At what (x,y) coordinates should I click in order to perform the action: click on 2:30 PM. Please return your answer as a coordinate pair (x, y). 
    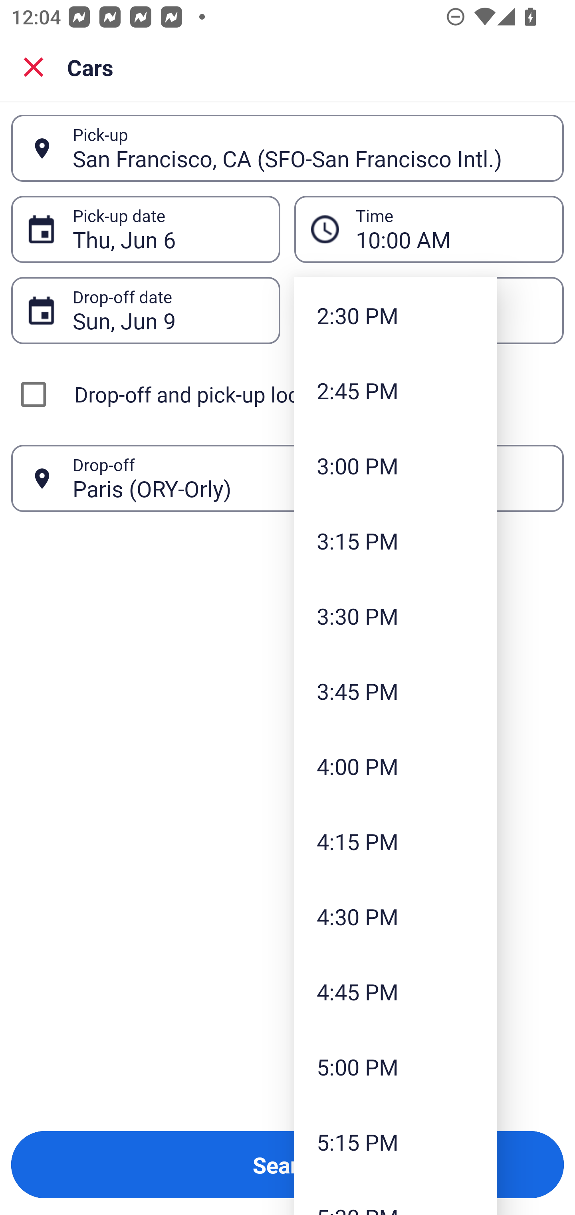
    Looking at the image, I should click on (395, 315).